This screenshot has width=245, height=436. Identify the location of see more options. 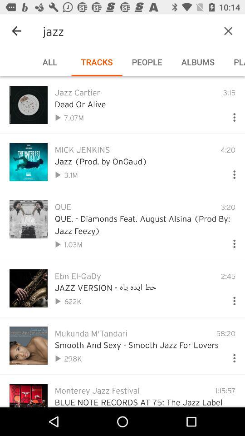
(230, 173).